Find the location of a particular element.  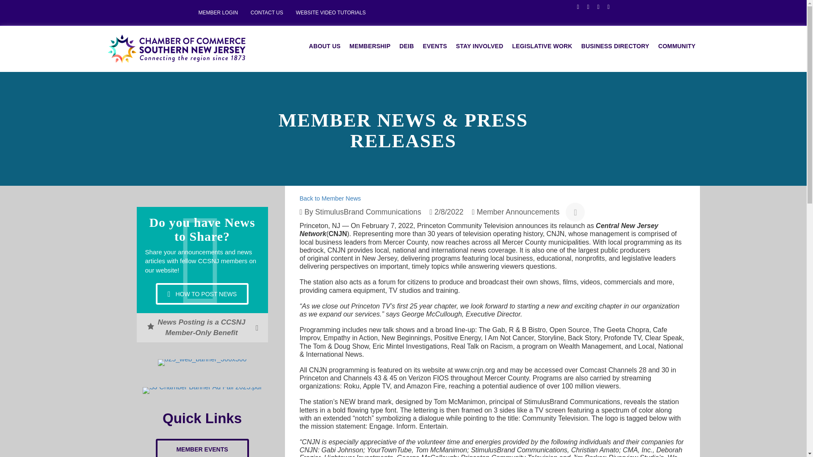

Linkedin is located at coordinates (595, 6).